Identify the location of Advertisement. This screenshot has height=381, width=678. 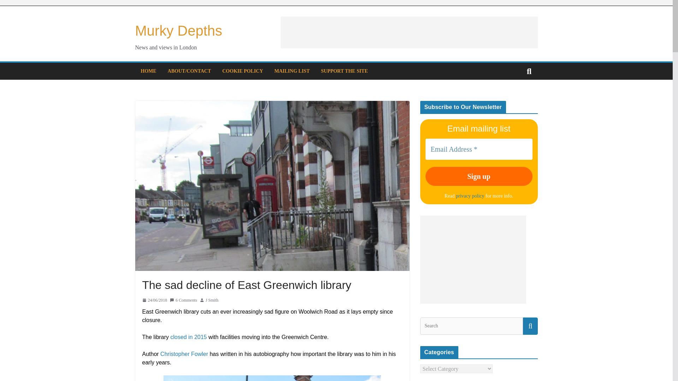
(409, 32).